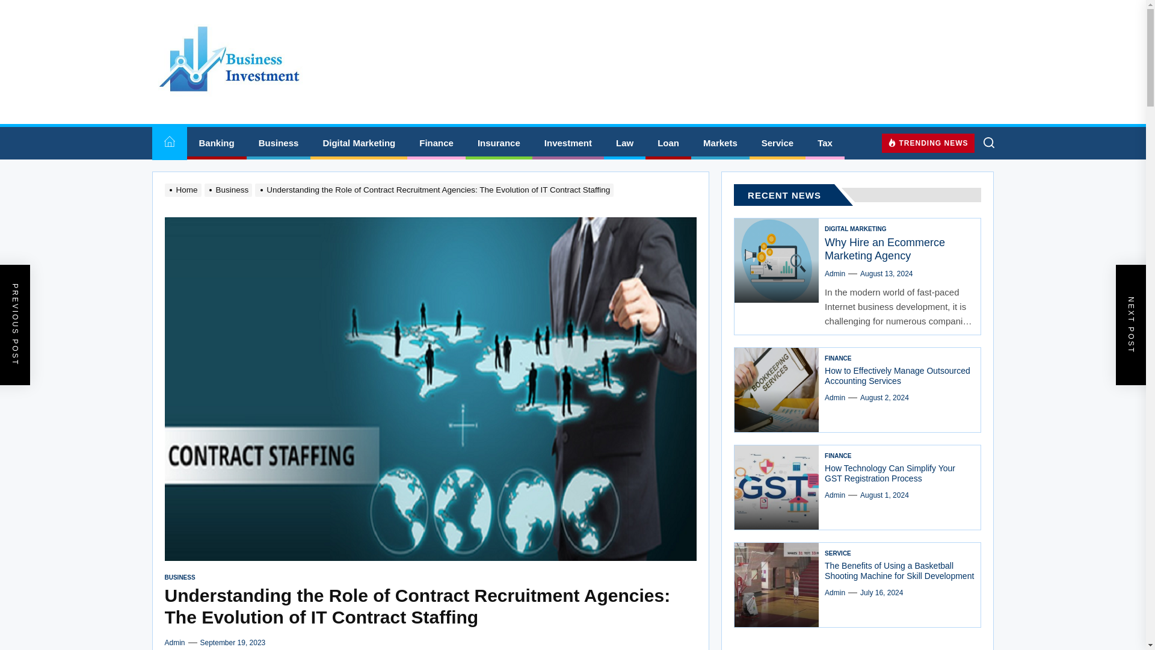 This screenshot has height=650, width=1155. I want to click on Loan, so click(668, 143).